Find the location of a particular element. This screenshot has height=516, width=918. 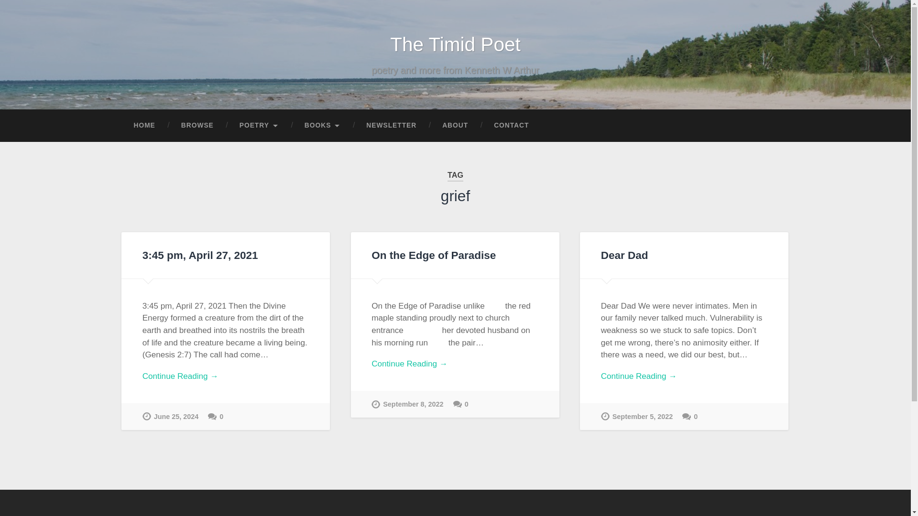

NEWSLETTER is located at coordinates (391, 125).